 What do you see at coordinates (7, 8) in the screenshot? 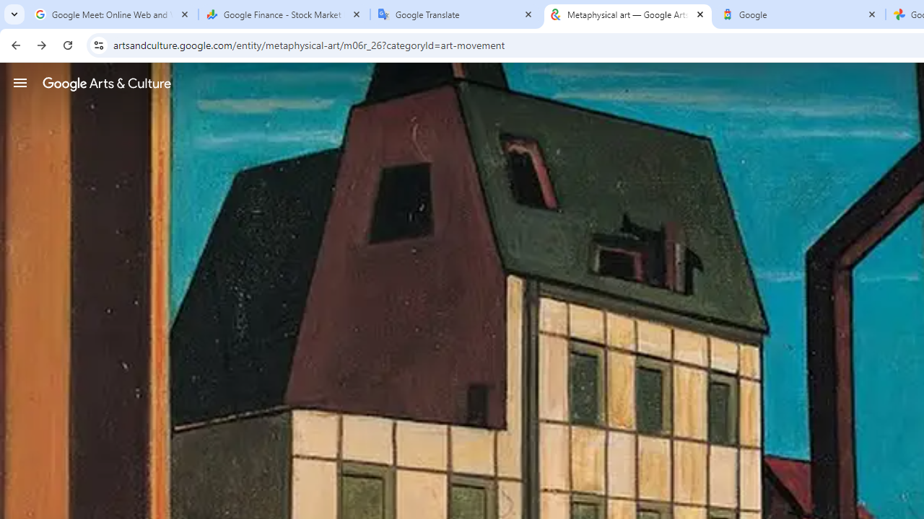
I see `System` at bounding box center [7, 8].